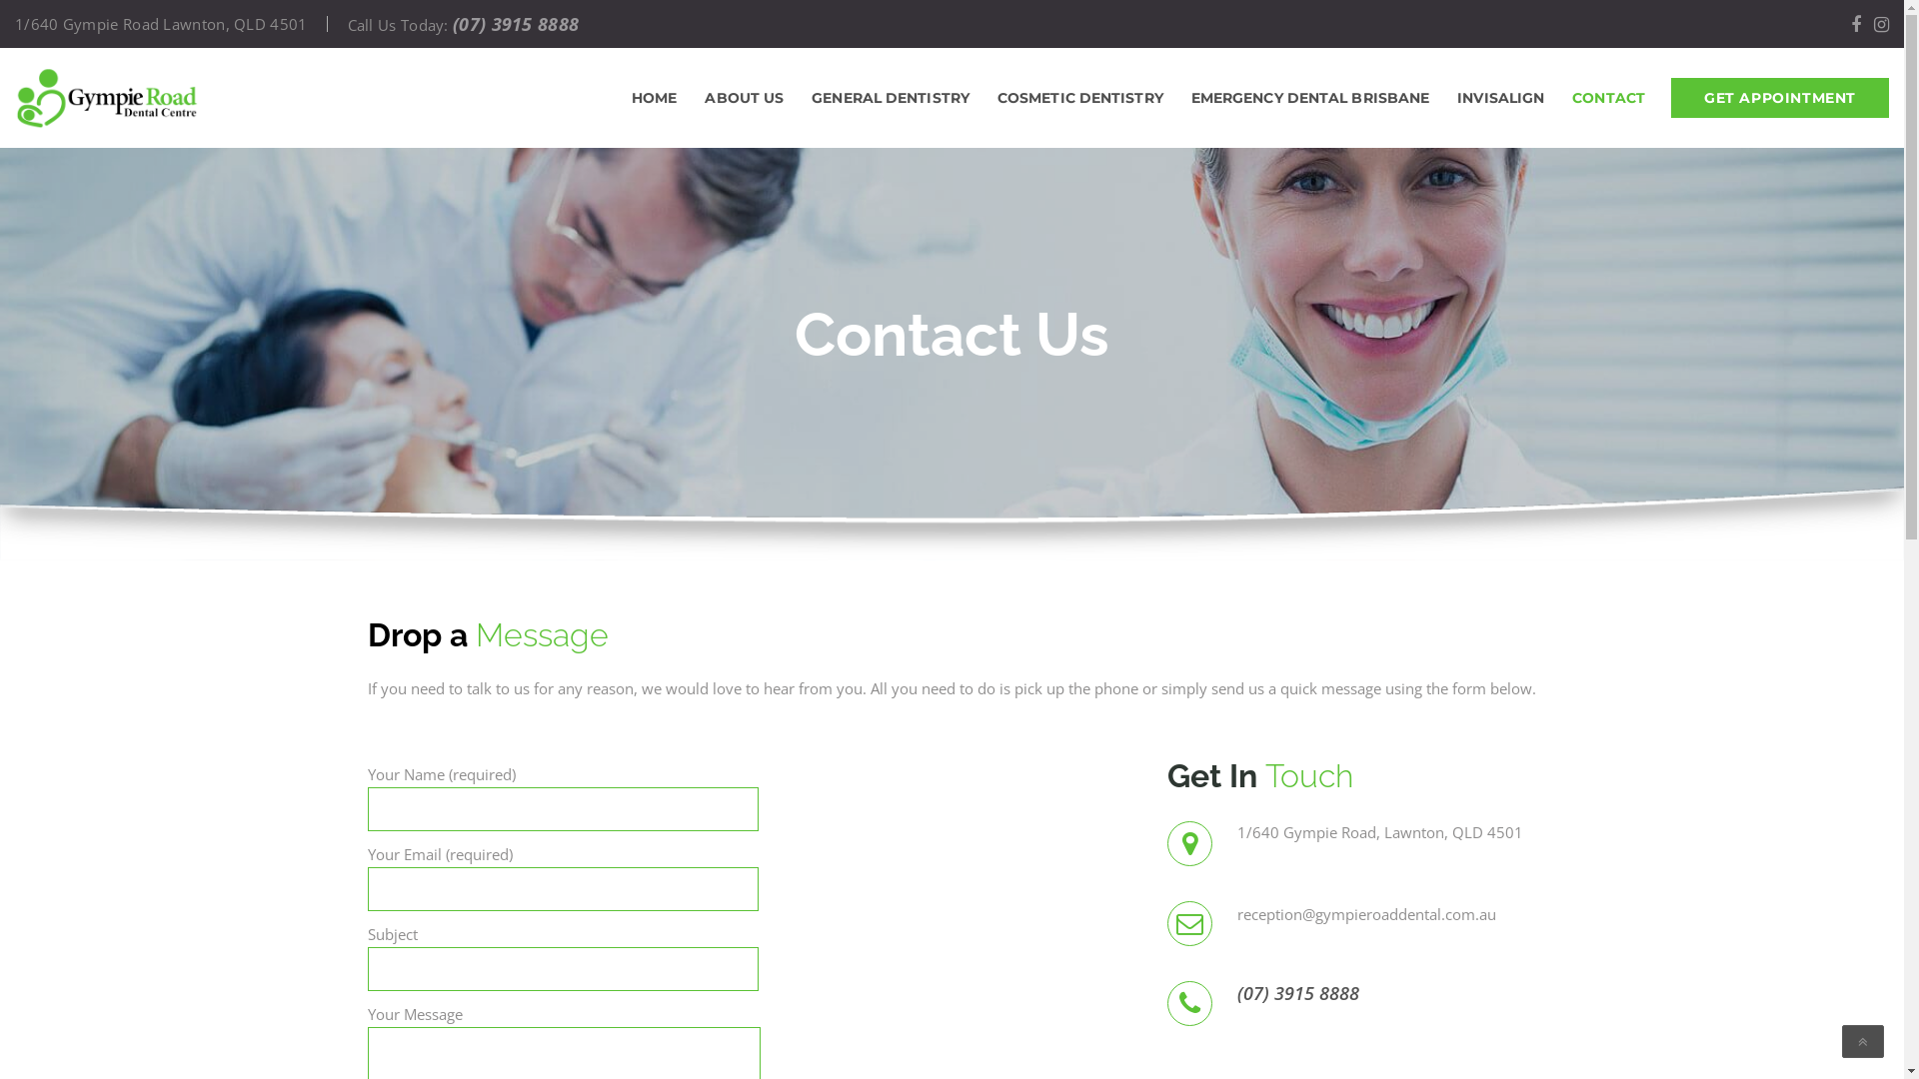  What do you see at coordinates (1501, 98) in the screenshot?
I see `INVISALIGN` at bounding box center [1501, 98].